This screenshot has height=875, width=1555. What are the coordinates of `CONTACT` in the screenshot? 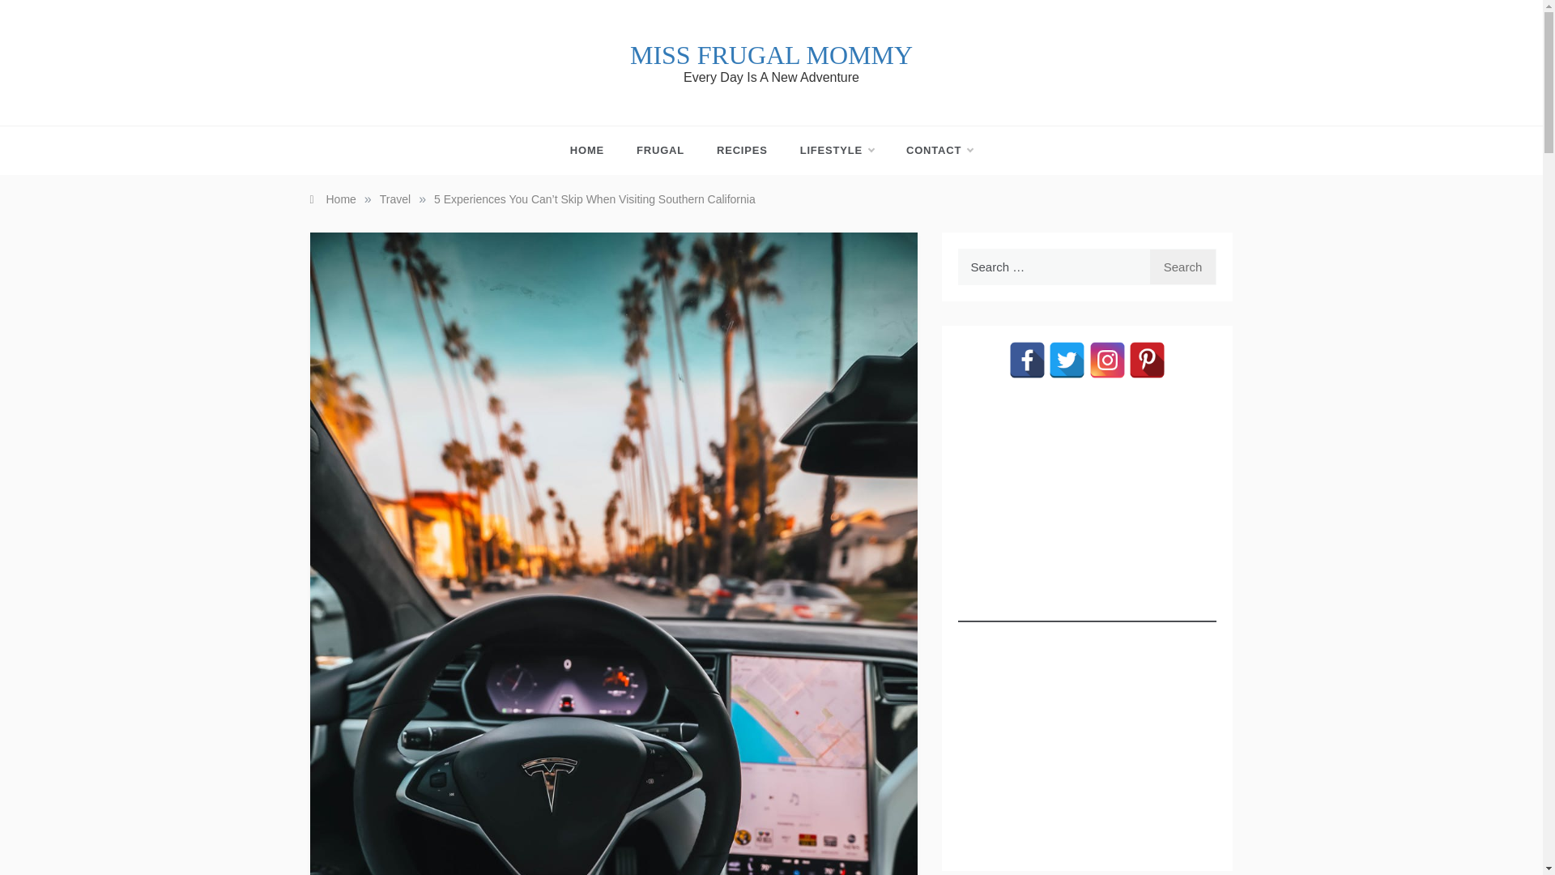 It's located at (931, 151).